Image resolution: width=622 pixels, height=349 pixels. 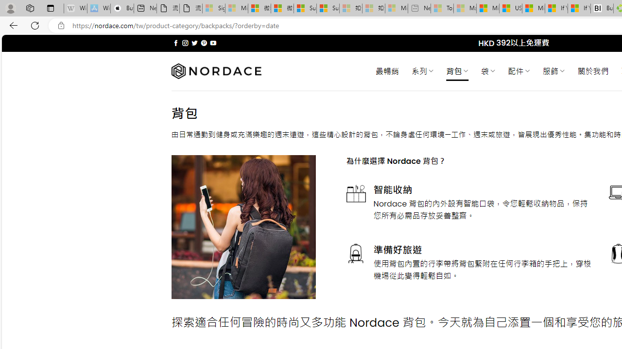 I want to click on Follow on Pinterest, so click(x=204, y=43).